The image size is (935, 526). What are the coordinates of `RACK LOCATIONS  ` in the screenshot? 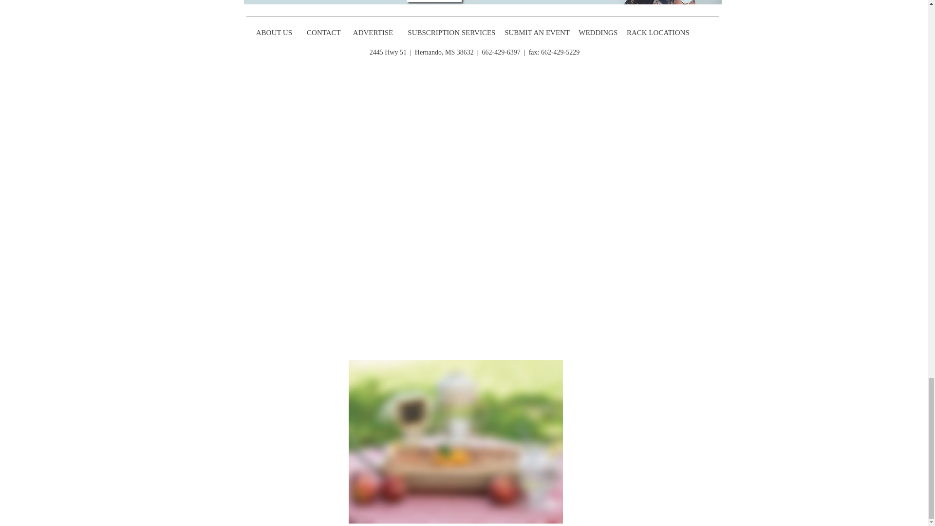 It's located at (659, 32).